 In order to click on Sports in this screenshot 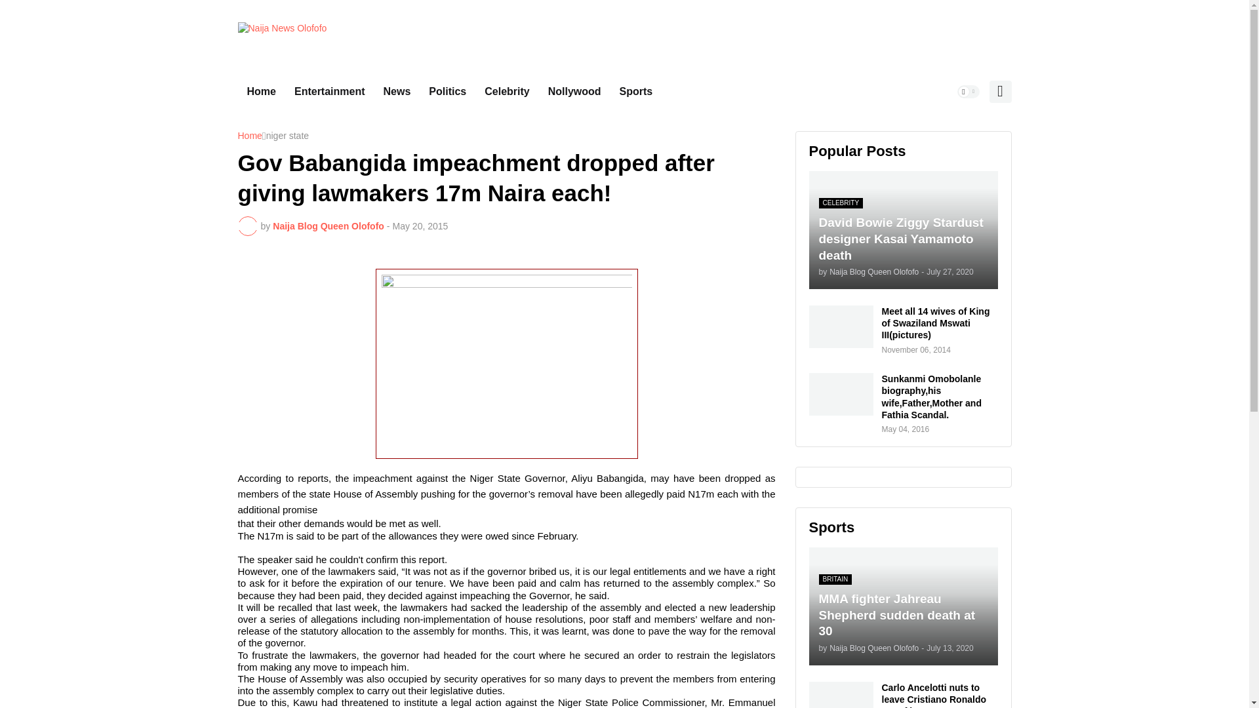, I will do `click(636, 92)`.